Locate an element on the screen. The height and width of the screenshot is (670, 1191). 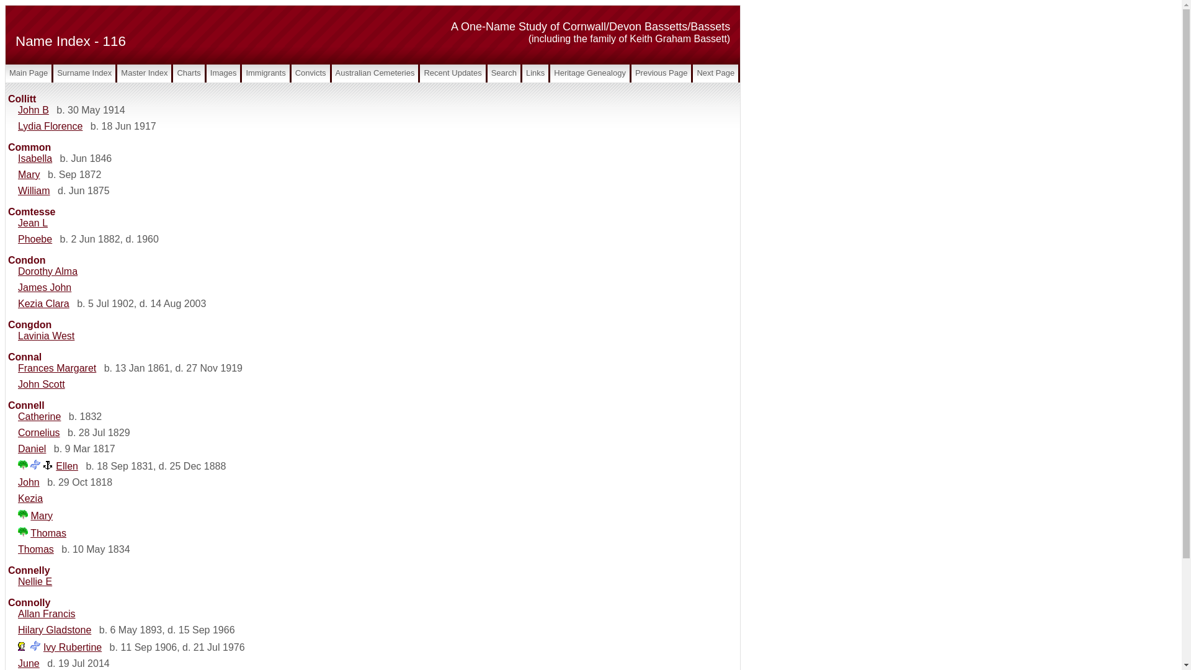
Immigrants is located at coordinates (265, 73).